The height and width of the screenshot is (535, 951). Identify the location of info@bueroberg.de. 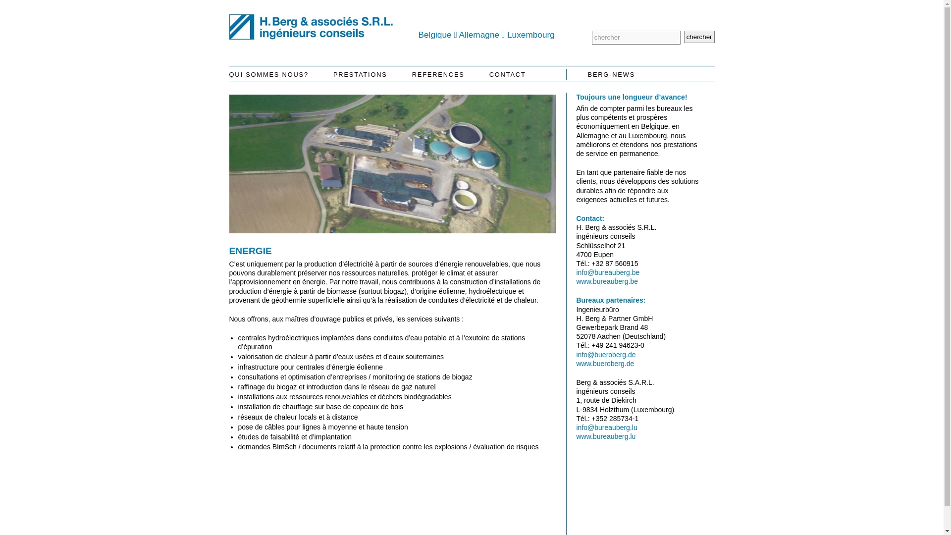
(606, 355).